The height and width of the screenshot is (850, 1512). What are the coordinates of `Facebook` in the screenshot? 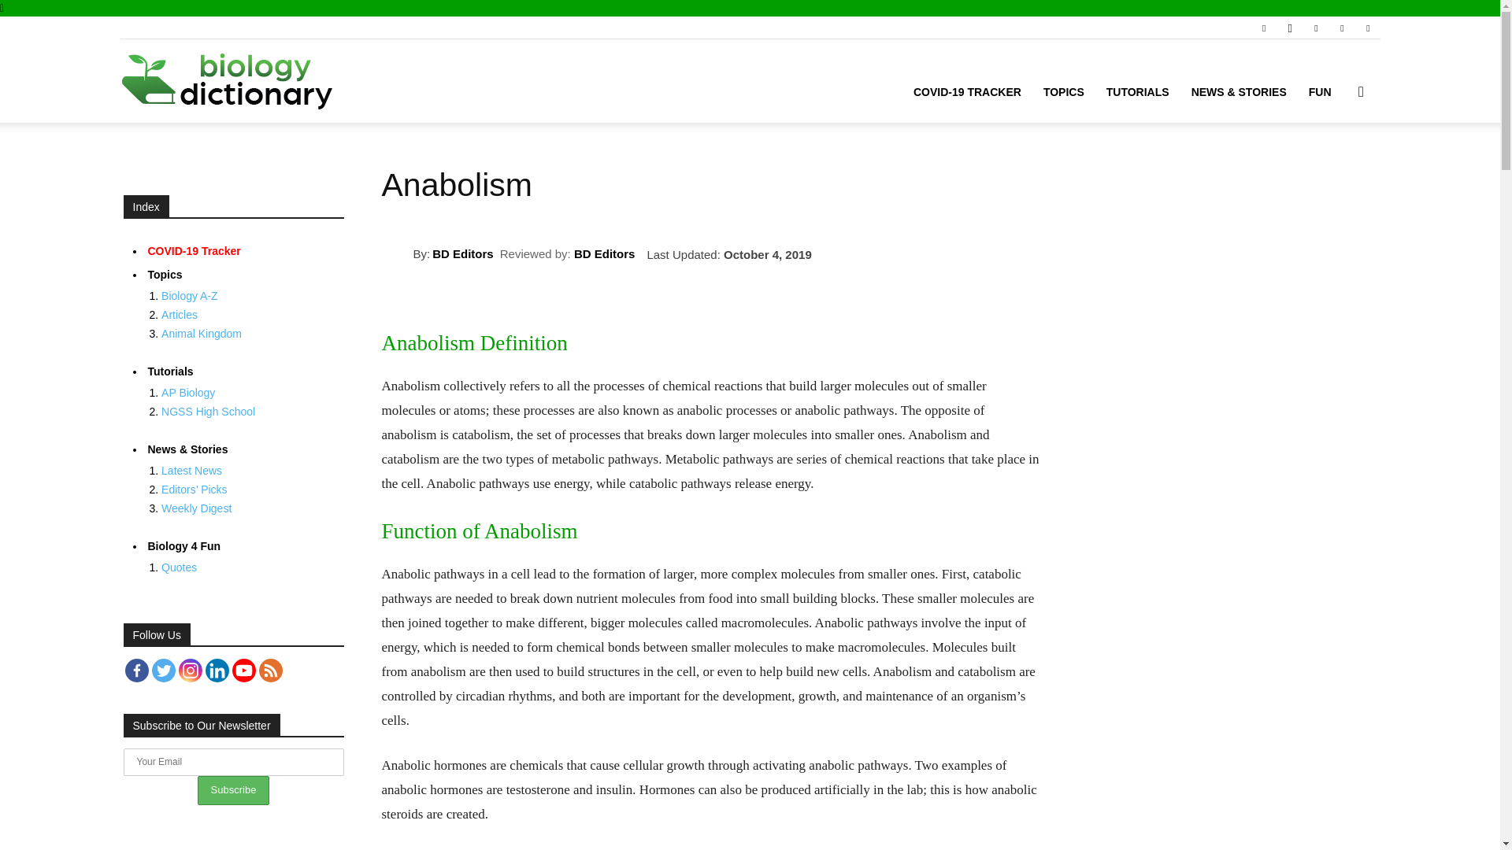 It's located at (135, 671).